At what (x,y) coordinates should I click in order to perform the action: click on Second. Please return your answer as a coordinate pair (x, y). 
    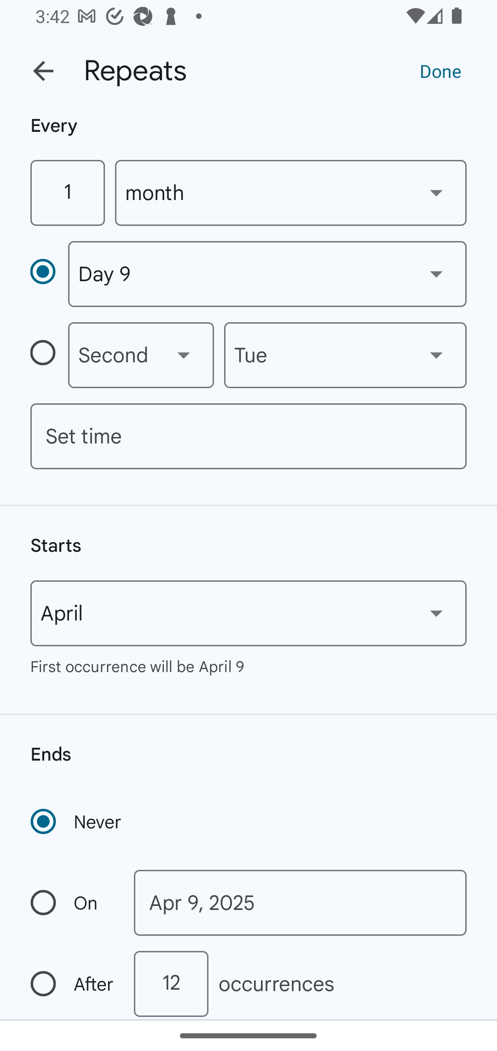
    Looking at the image, I should click on (141, 355).